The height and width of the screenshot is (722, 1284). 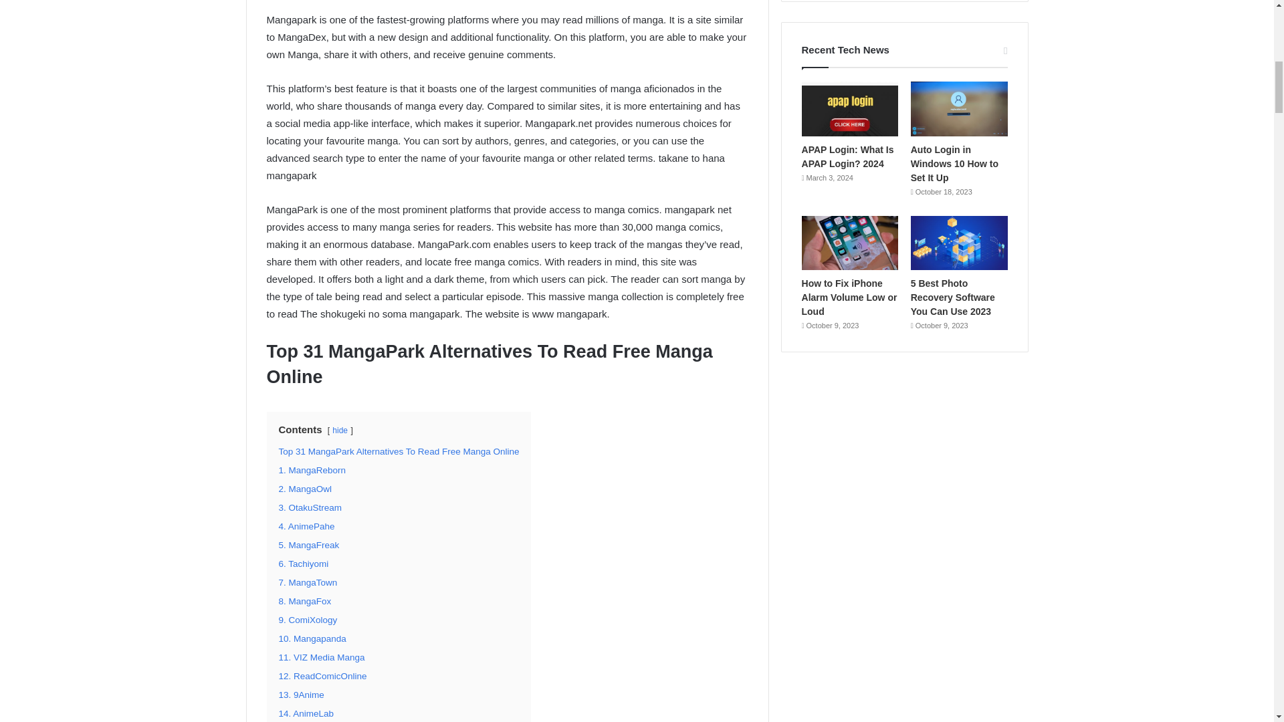 What do you see at coordinates (305, 488) in the screenshot?
I see `2. MangaOwl` at bounding box center [305, 488].